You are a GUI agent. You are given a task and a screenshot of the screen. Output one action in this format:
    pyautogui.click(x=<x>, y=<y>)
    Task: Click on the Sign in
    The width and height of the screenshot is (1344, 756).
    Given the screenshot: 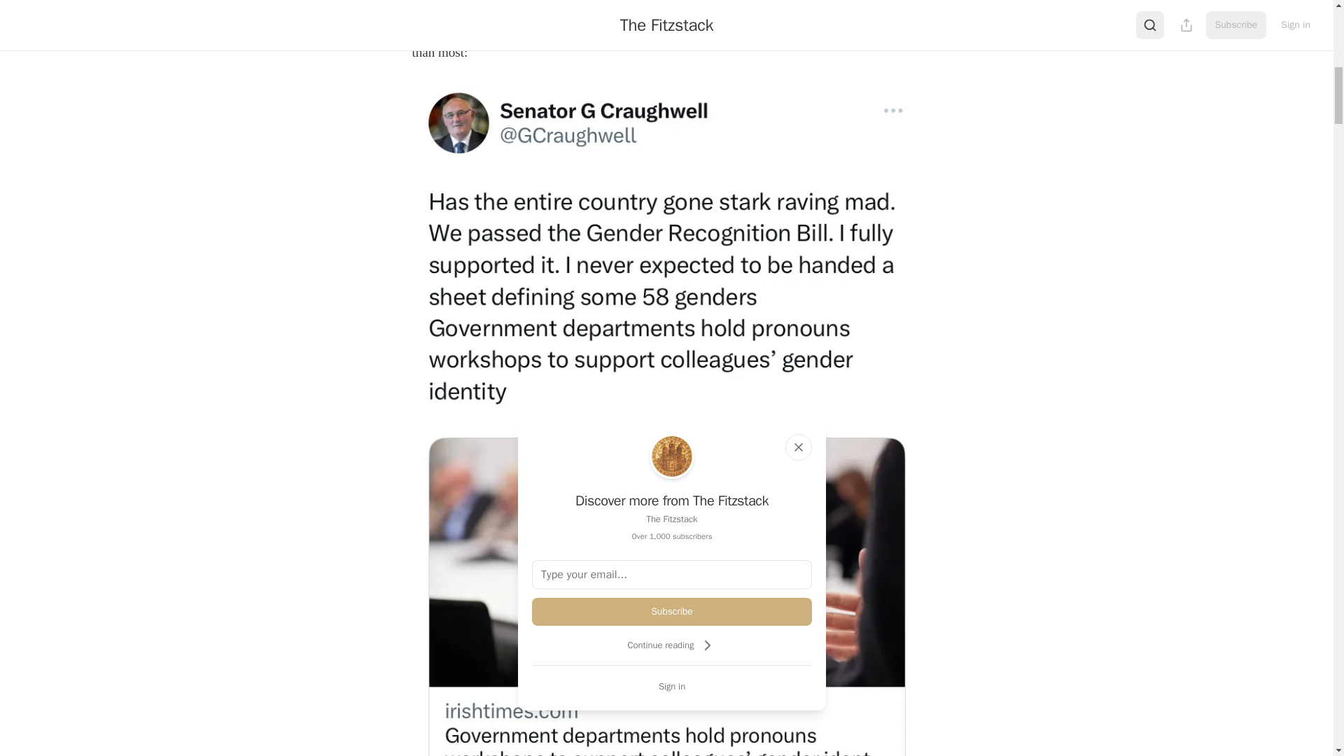 What is the action you would take?
    pyautogui.click(x=672, y=686)
    